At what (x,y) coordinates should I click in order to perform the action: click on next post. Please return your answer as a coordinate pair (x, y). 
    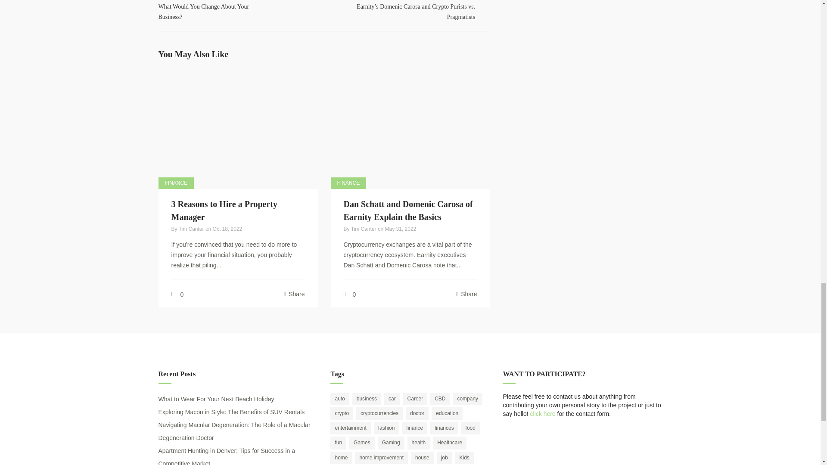
    Looking at the image, I should click on (216, 13).